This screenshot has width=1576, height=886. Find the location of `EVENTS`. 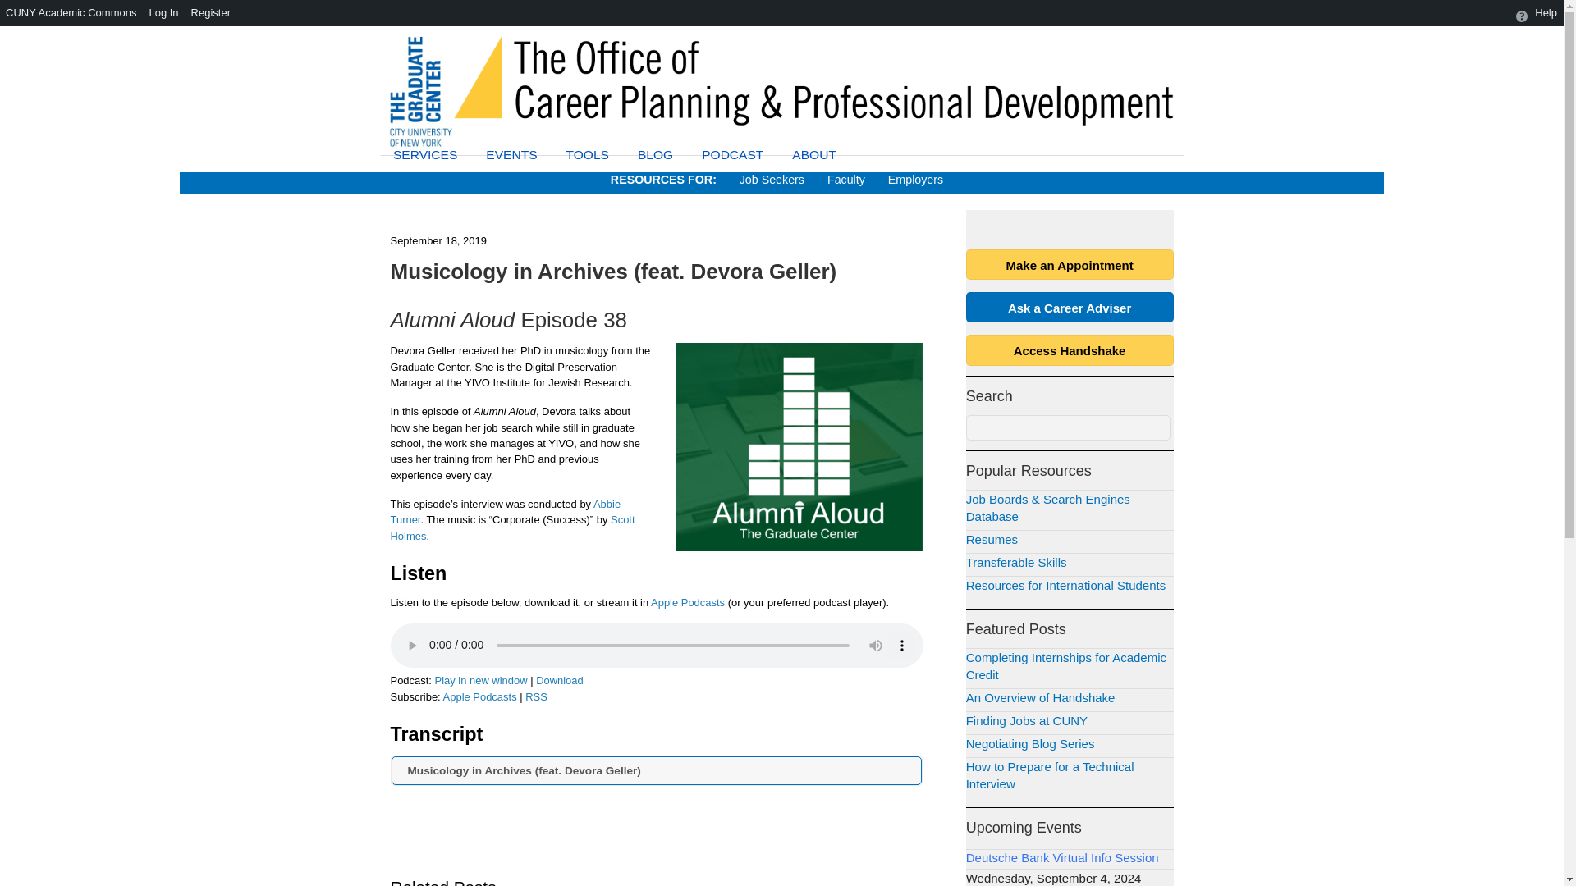

EVENTS is located at coordinates (511, 154).